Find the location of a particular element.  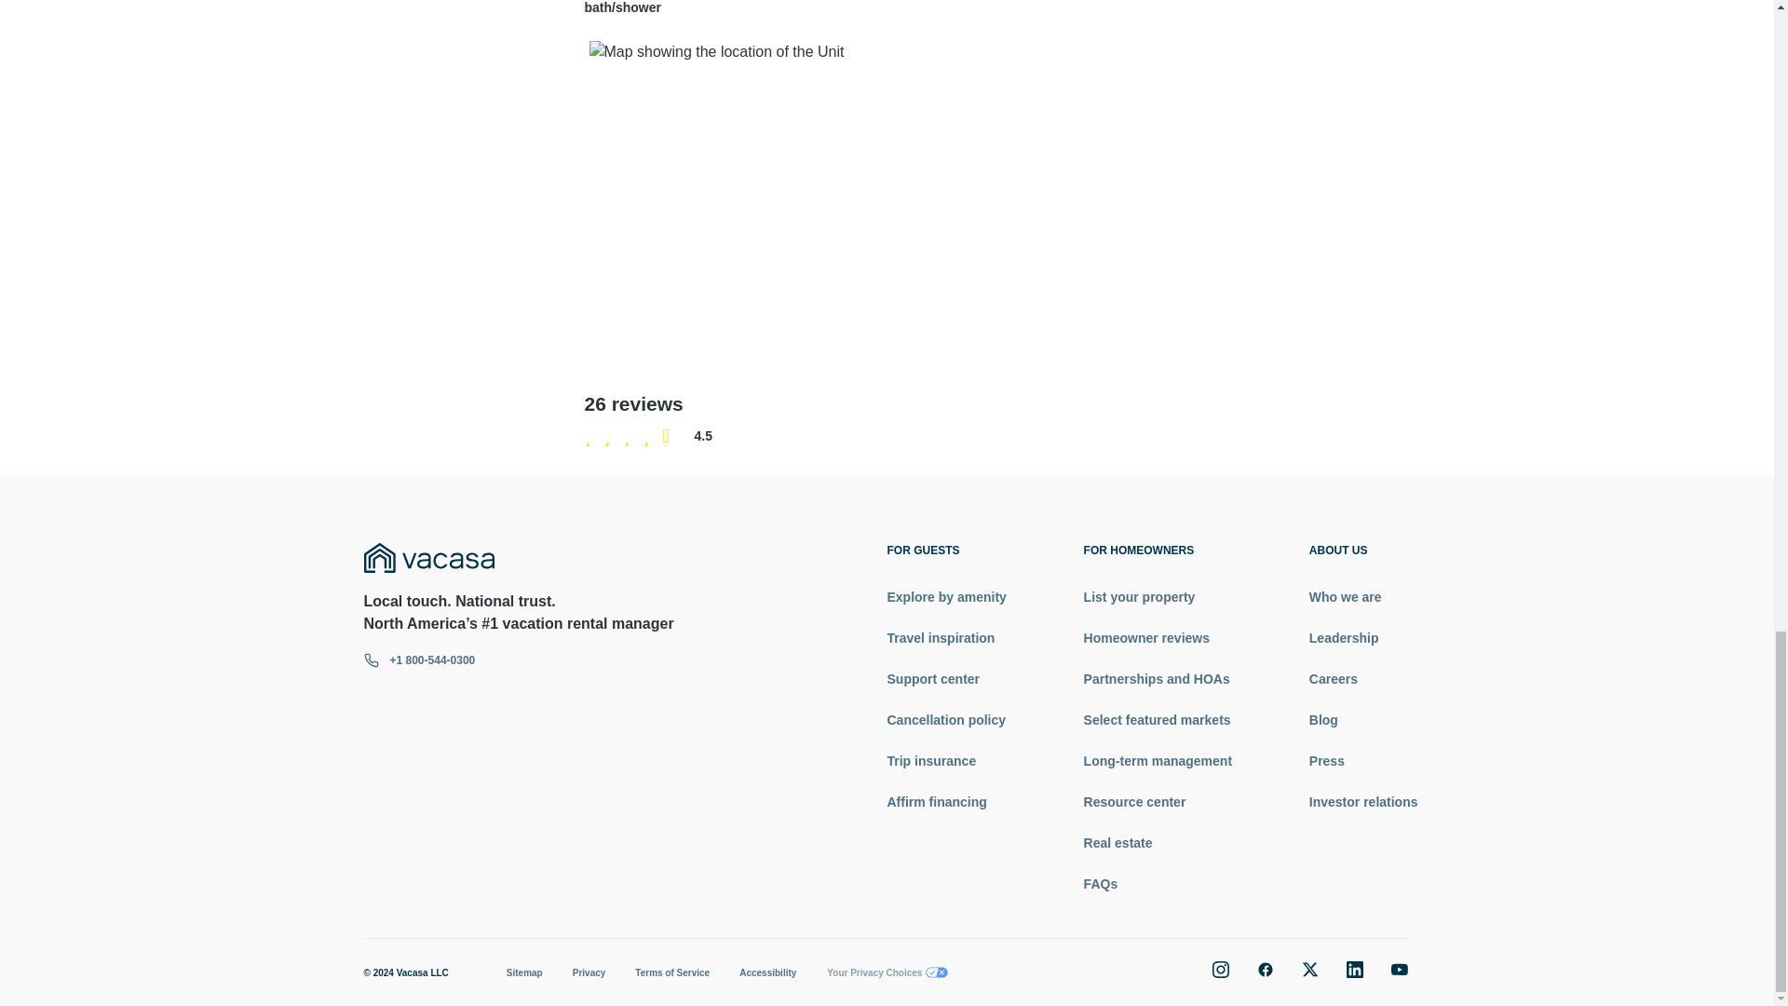

Affirm financing is located at coordinates (946, 801).